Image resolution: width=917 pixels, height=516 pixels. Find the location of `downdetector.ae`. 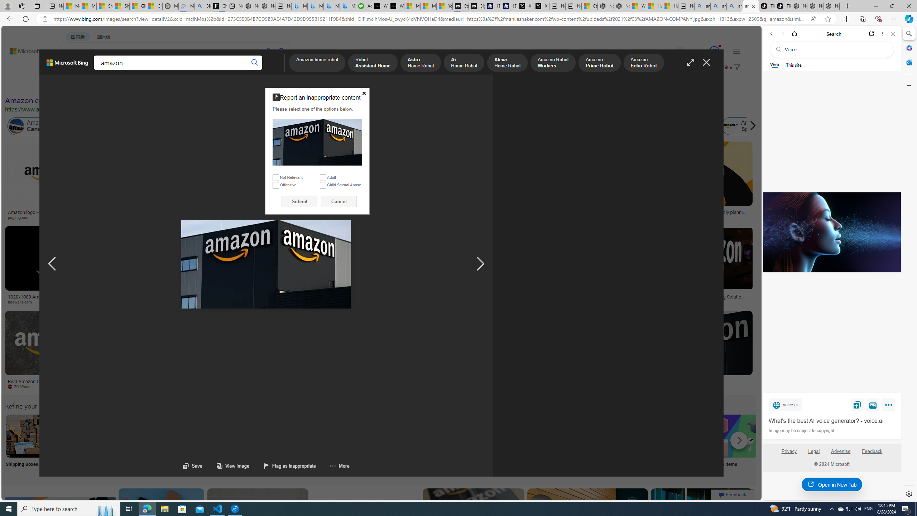

downdetector.ae is located at coordinates (548, 217).